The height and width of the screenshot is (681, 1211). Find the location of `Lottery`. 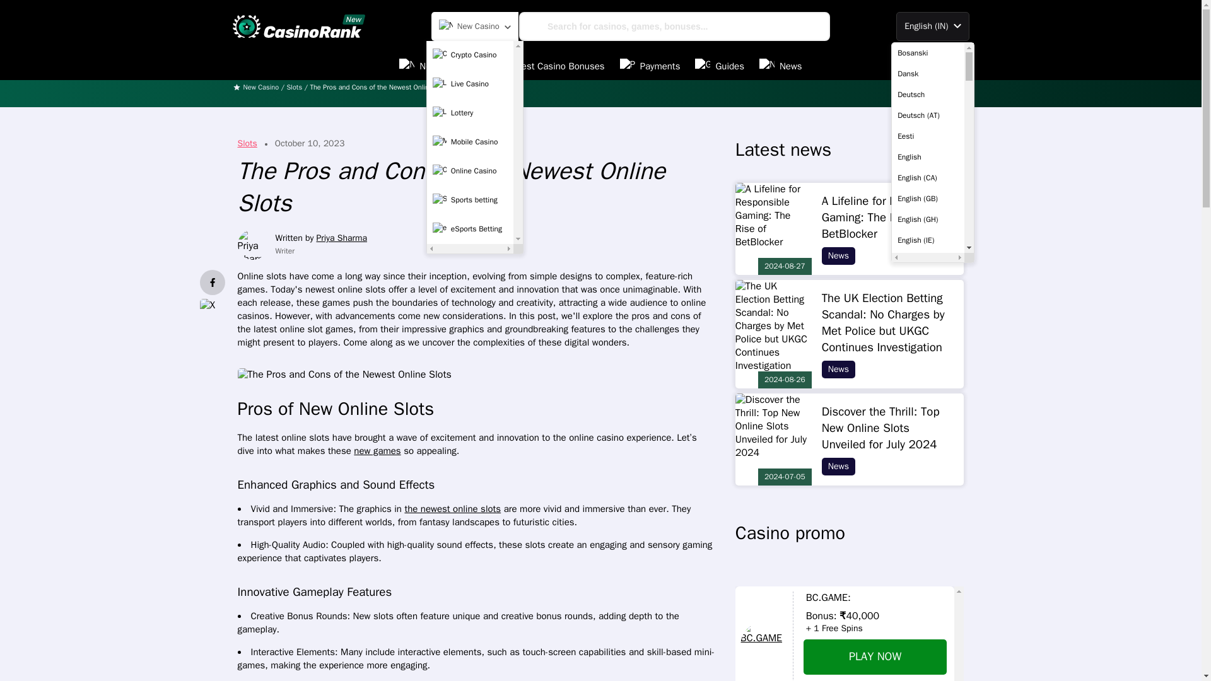

Lottery is located at coordinates (471, 112).